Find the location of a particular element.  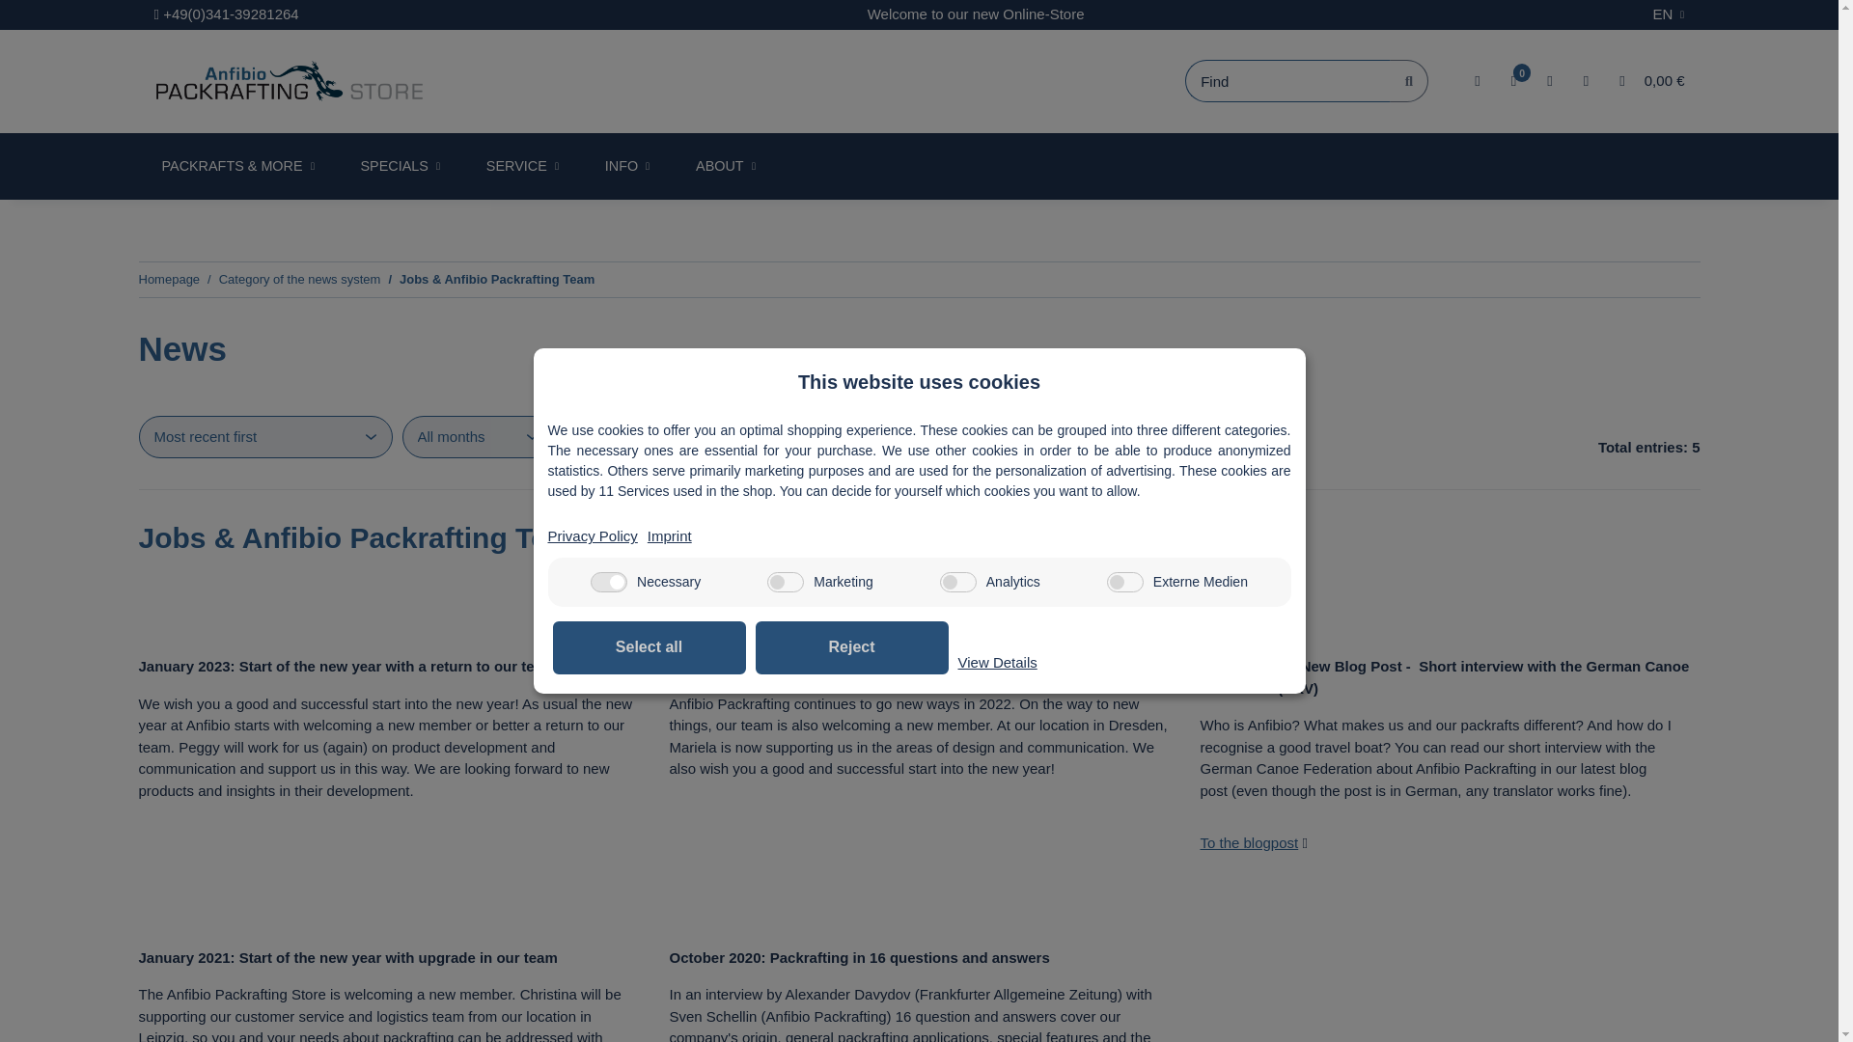

Info is located at coordinates (626, 167).